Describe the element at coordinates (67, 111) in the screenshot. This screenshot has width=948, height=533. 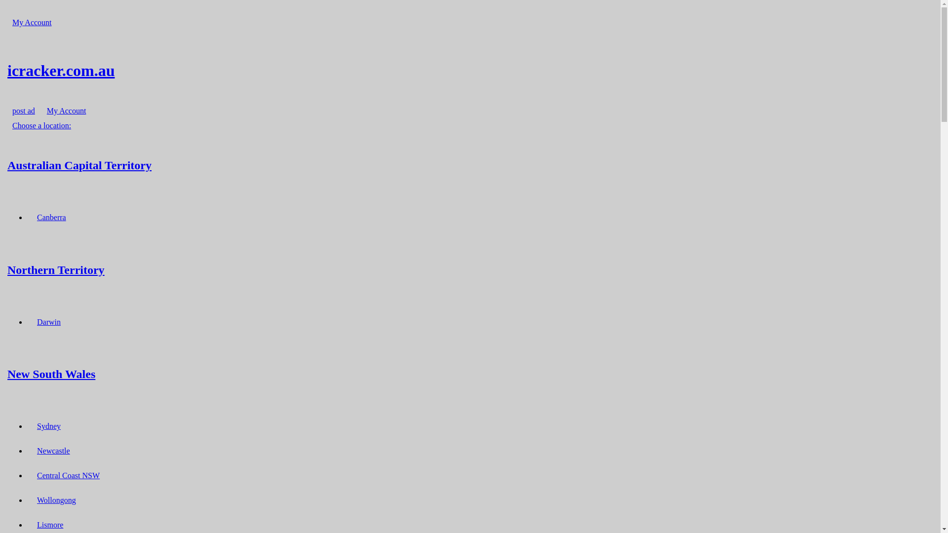
I see `My Account` at that location.